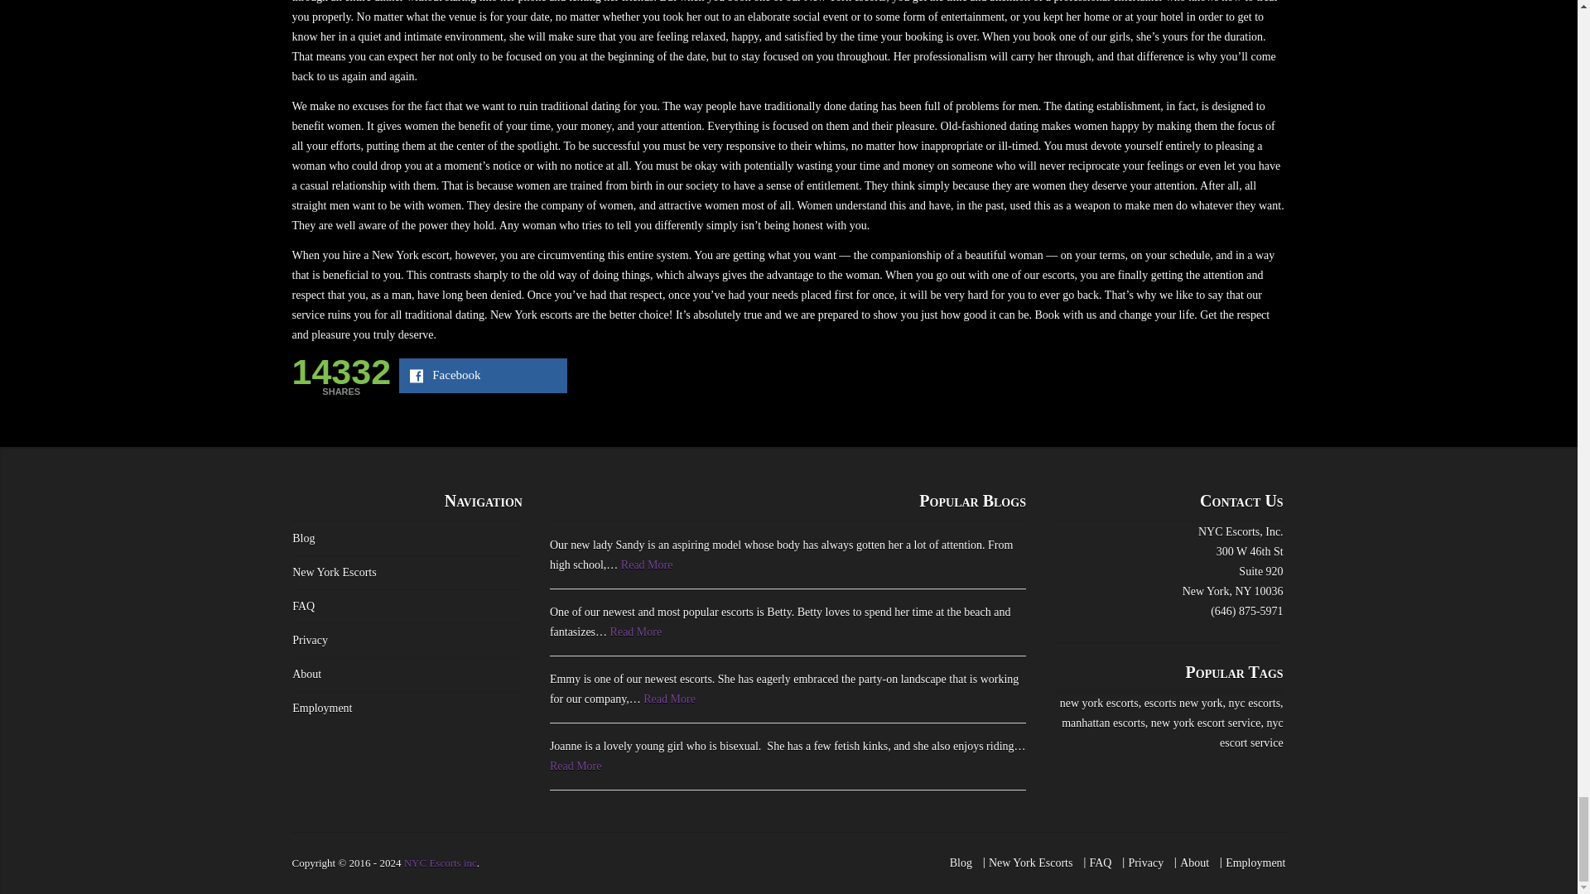  I want to click on Facebook, so click(483, 376).